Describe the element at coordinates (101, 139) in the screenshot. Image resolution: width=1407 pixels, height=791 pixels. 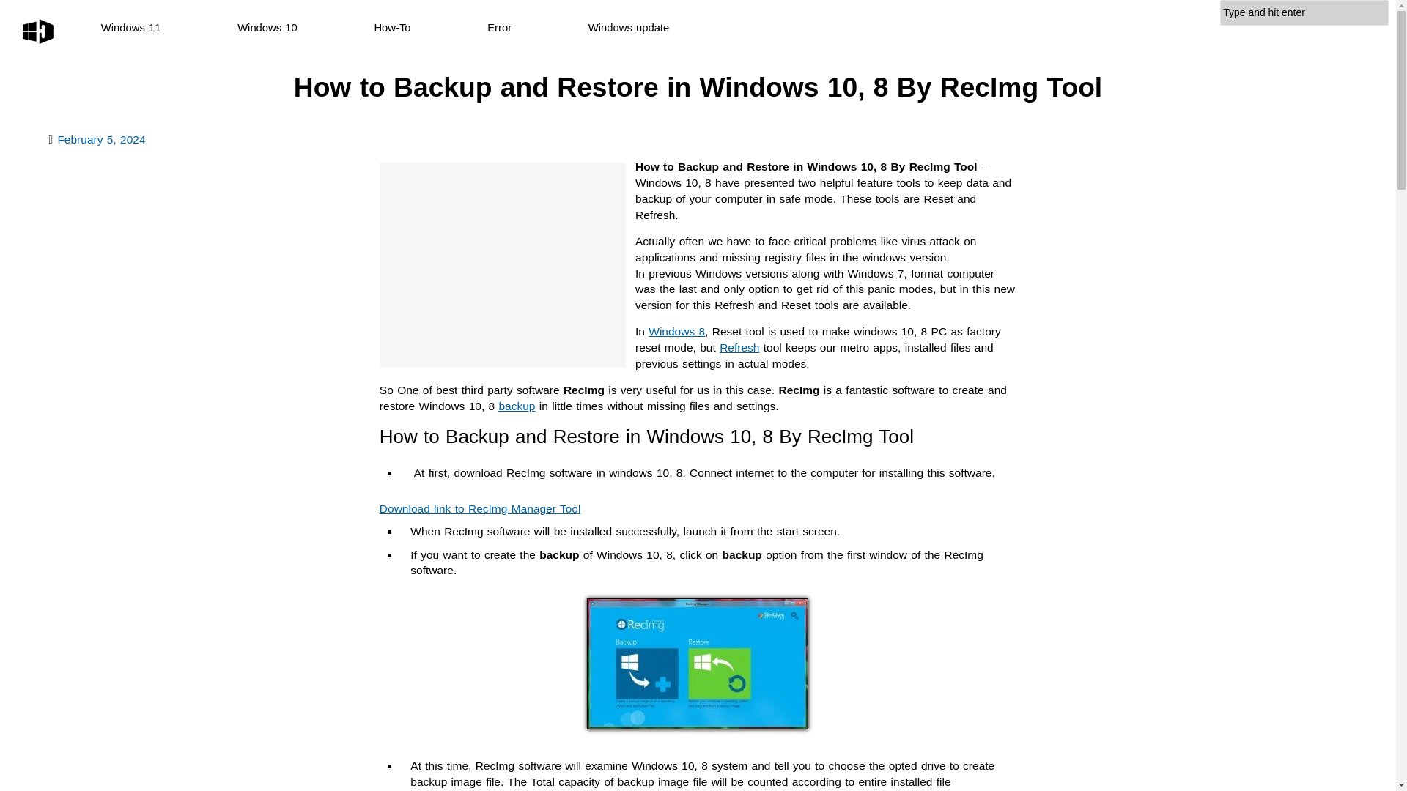
I see `February 5, 2024` at that location.